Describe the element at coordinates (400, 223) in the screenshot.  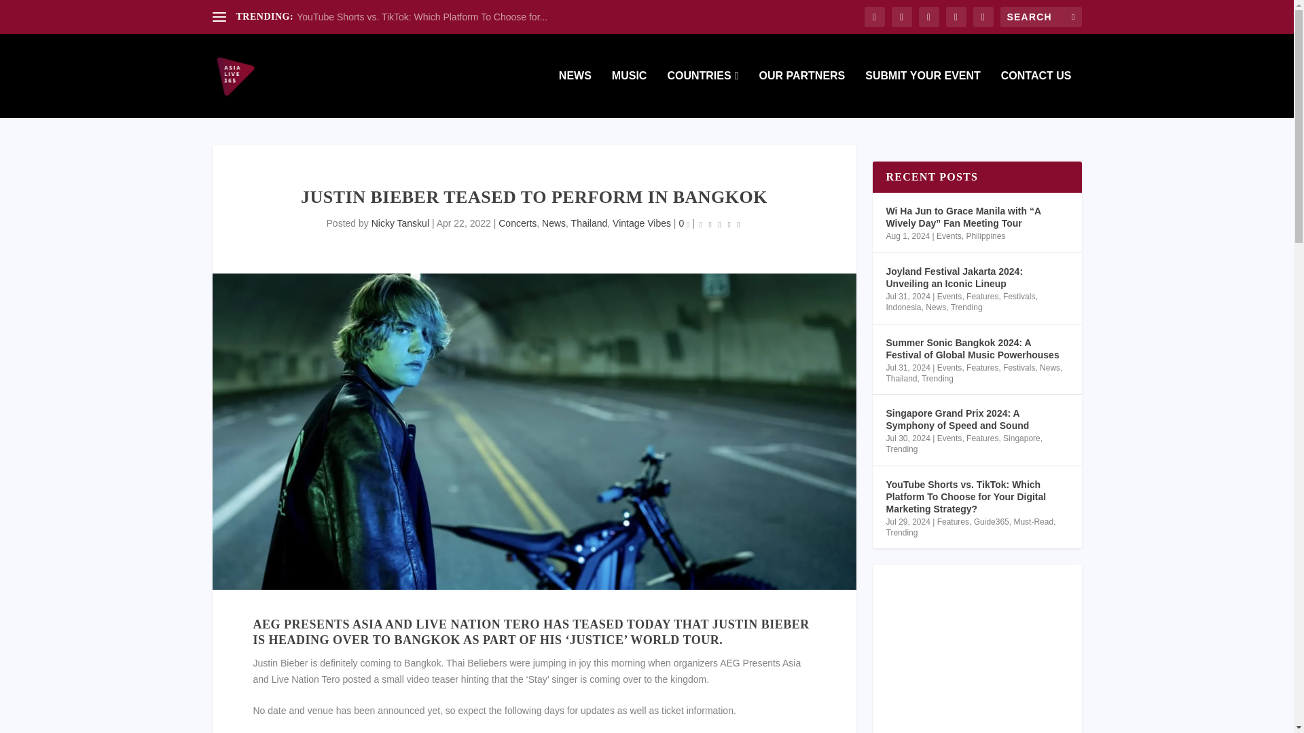
I see `Posts by Nicky Tanskul` at that location.